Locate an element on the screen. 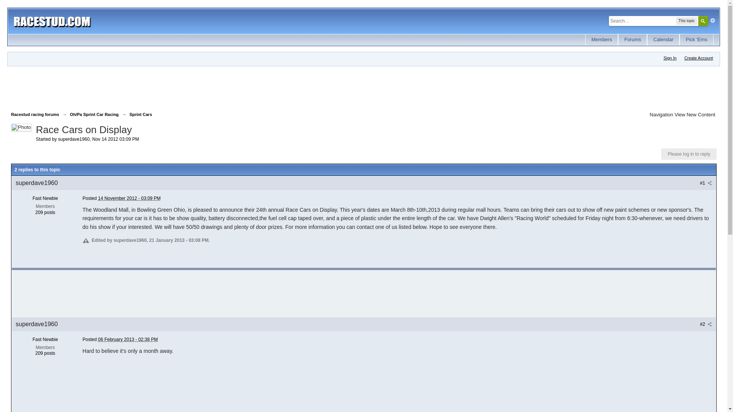 The image size is (733, 412). Calendar is located at coordinates (663, 40).